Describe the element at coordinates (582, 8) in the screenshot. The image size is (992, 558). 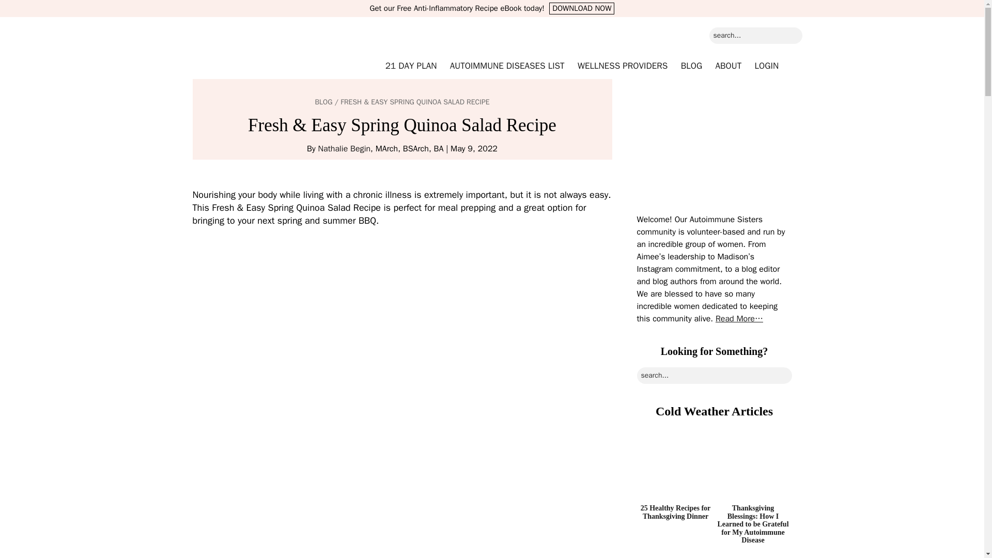
I see `DOWNLOAD NOW` at that location.